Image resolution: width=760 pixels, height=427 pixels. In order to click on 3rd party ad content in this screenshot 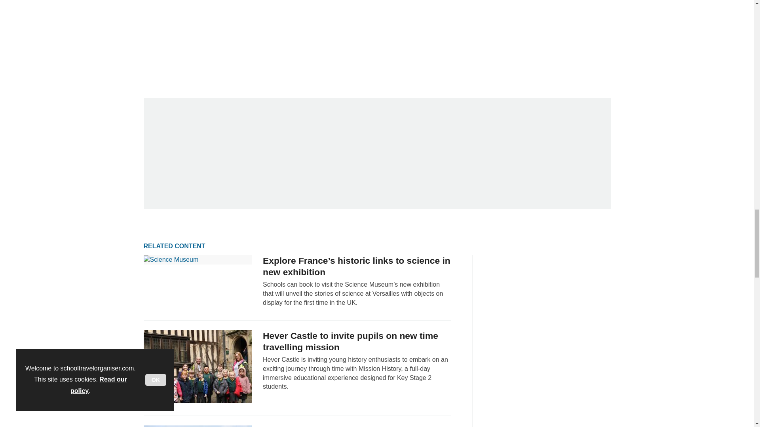, I will do `click(551, 304)`.